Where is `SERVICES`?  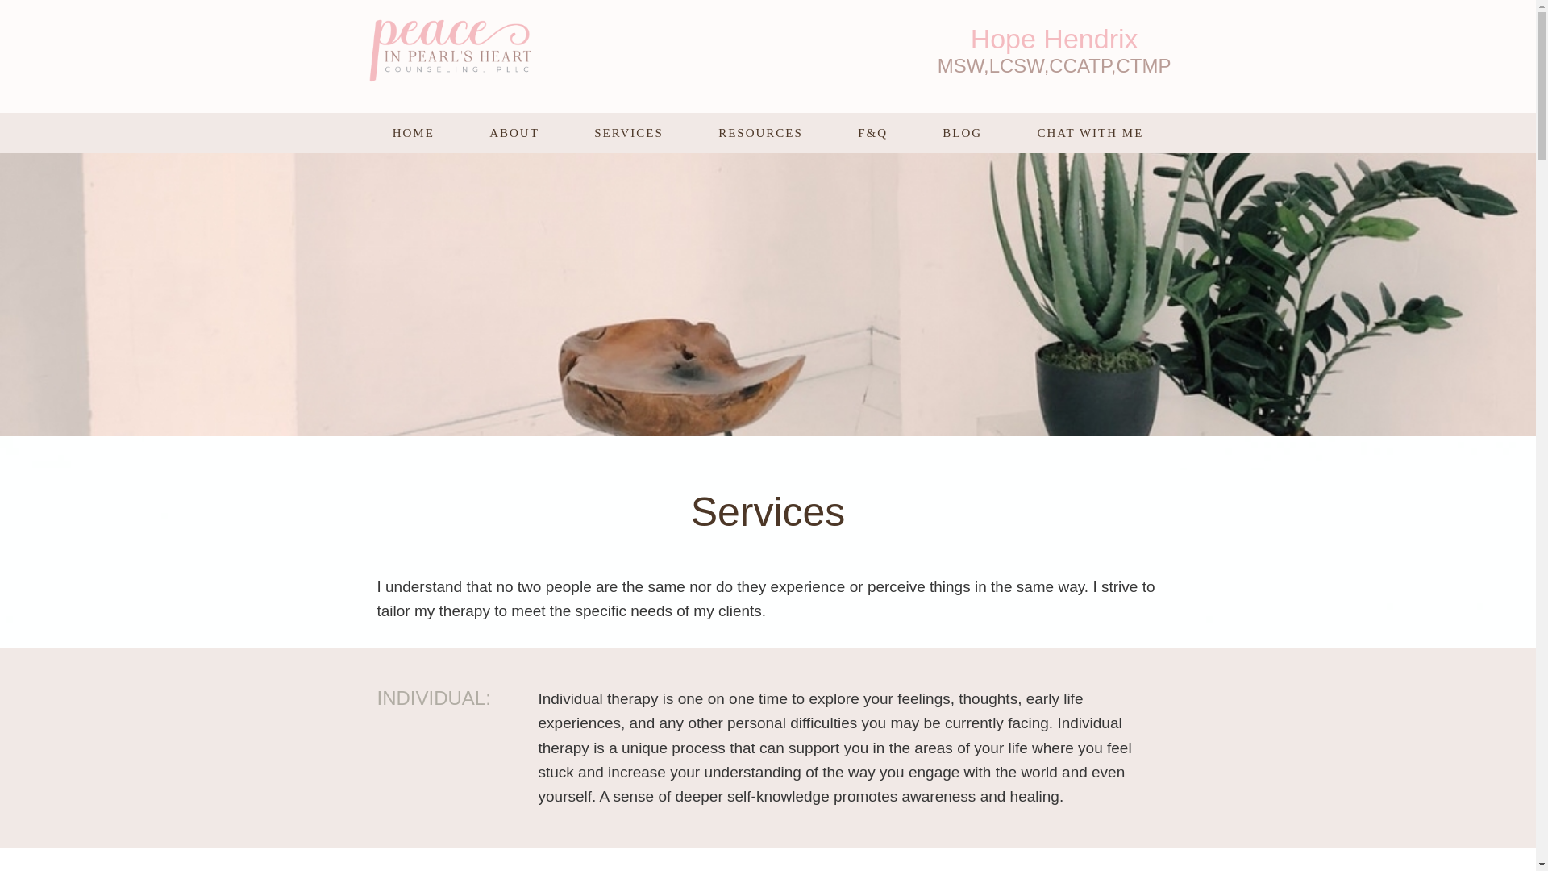 SERVICES is located at coordinates (628, 133).